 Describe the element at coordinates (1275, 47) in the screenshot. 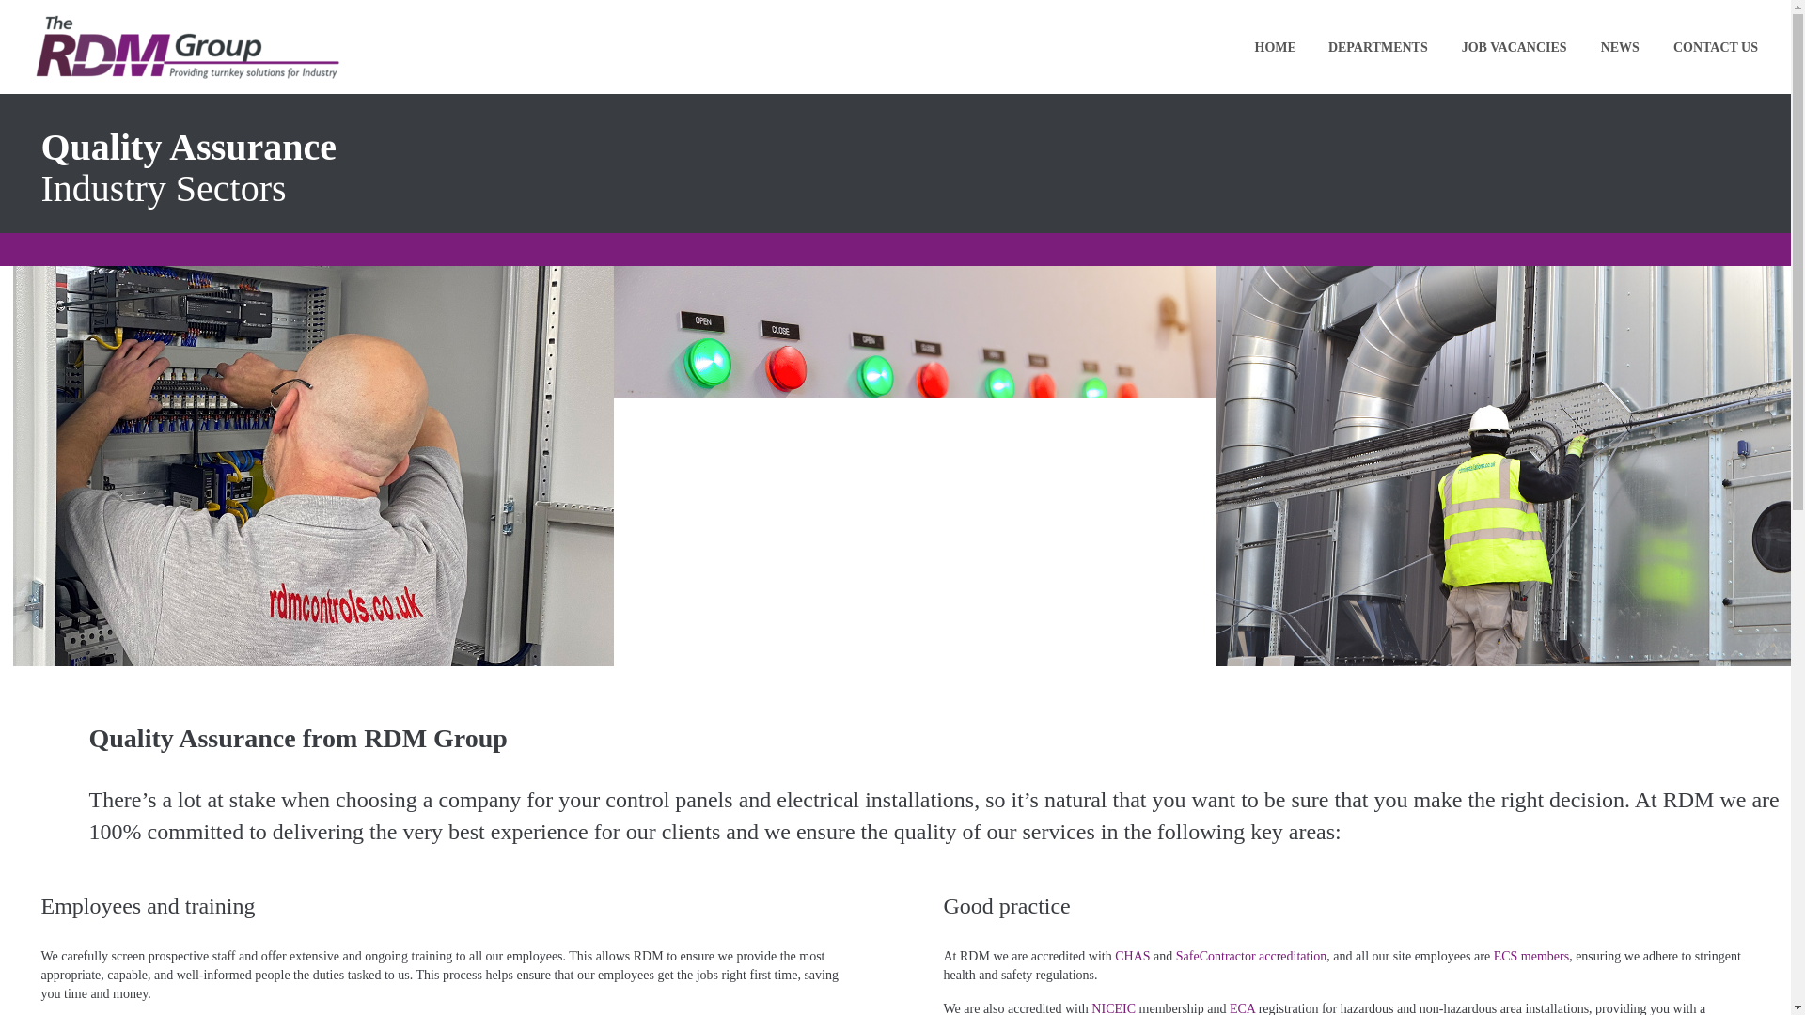

I see `HOME` at that location.